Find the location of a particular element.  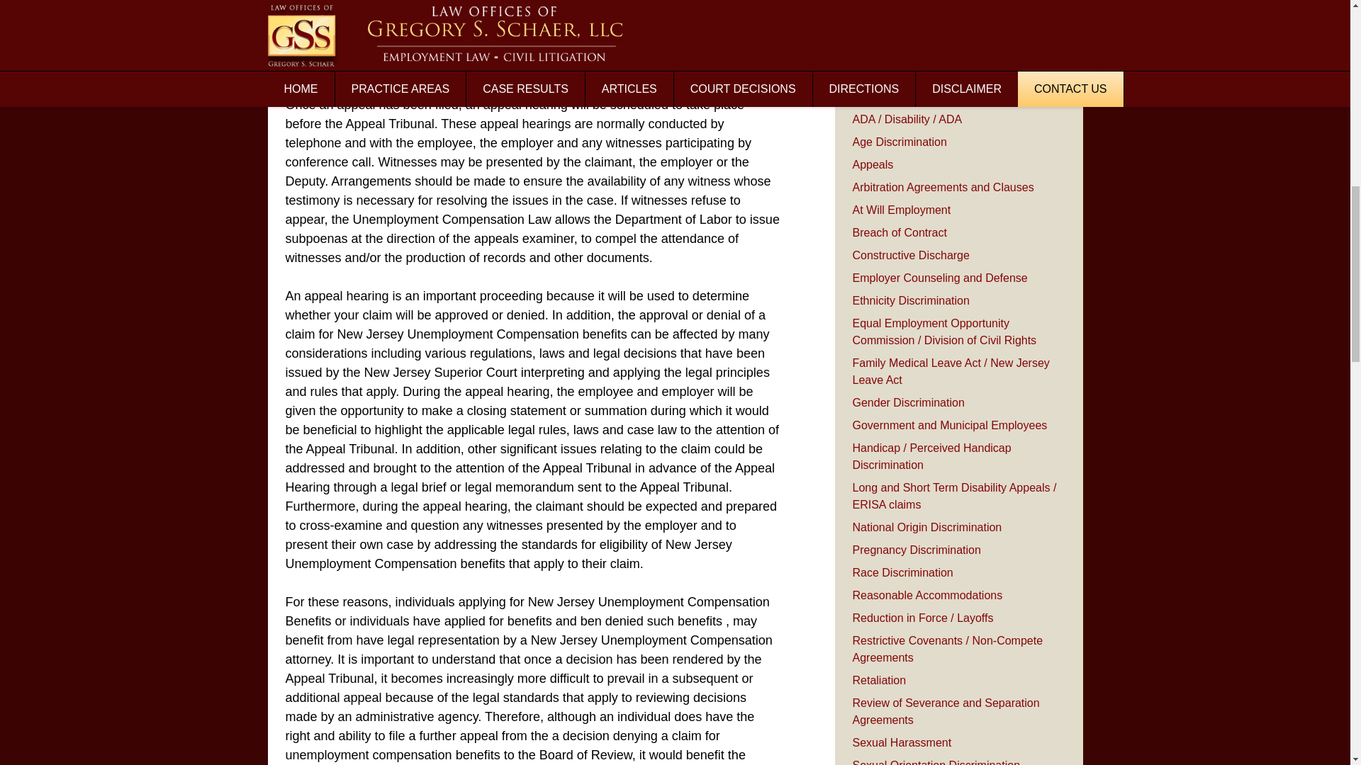

Government and Municipal Employees is located at coordinates (948, 425).